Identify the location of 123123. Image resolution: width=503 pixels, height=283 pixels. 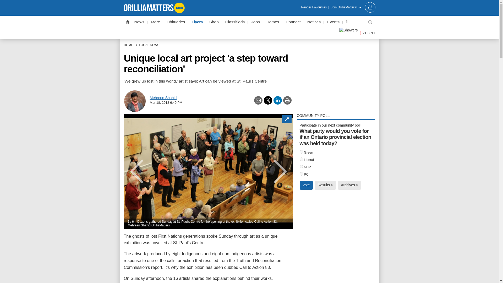
(301, 159).